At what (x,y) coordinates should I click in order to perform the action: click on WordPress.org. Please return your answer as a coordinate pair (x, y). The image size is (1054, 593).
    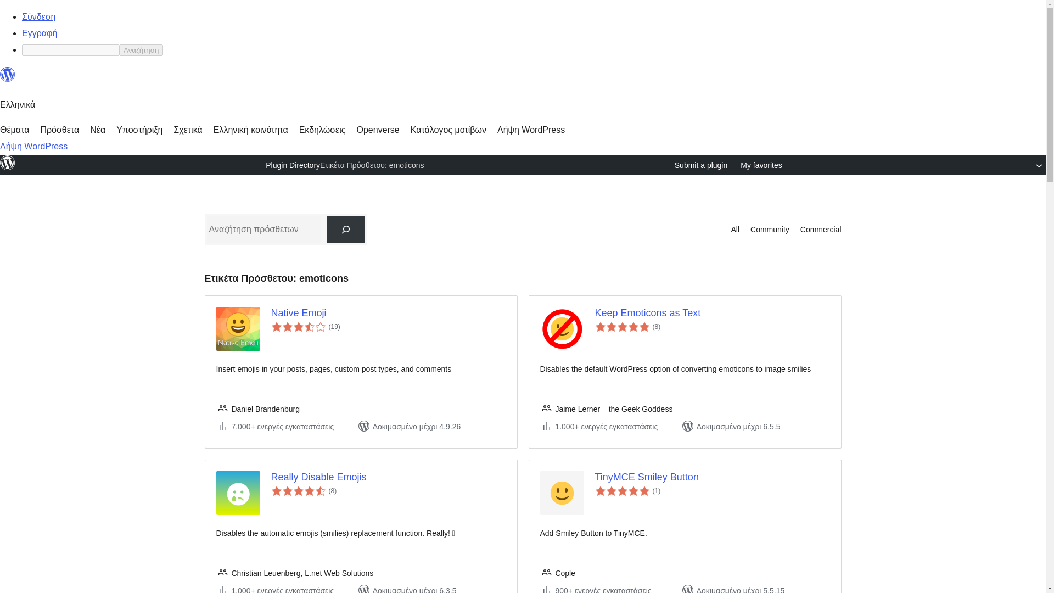
    Looking at the image, I should click on (8, 75).